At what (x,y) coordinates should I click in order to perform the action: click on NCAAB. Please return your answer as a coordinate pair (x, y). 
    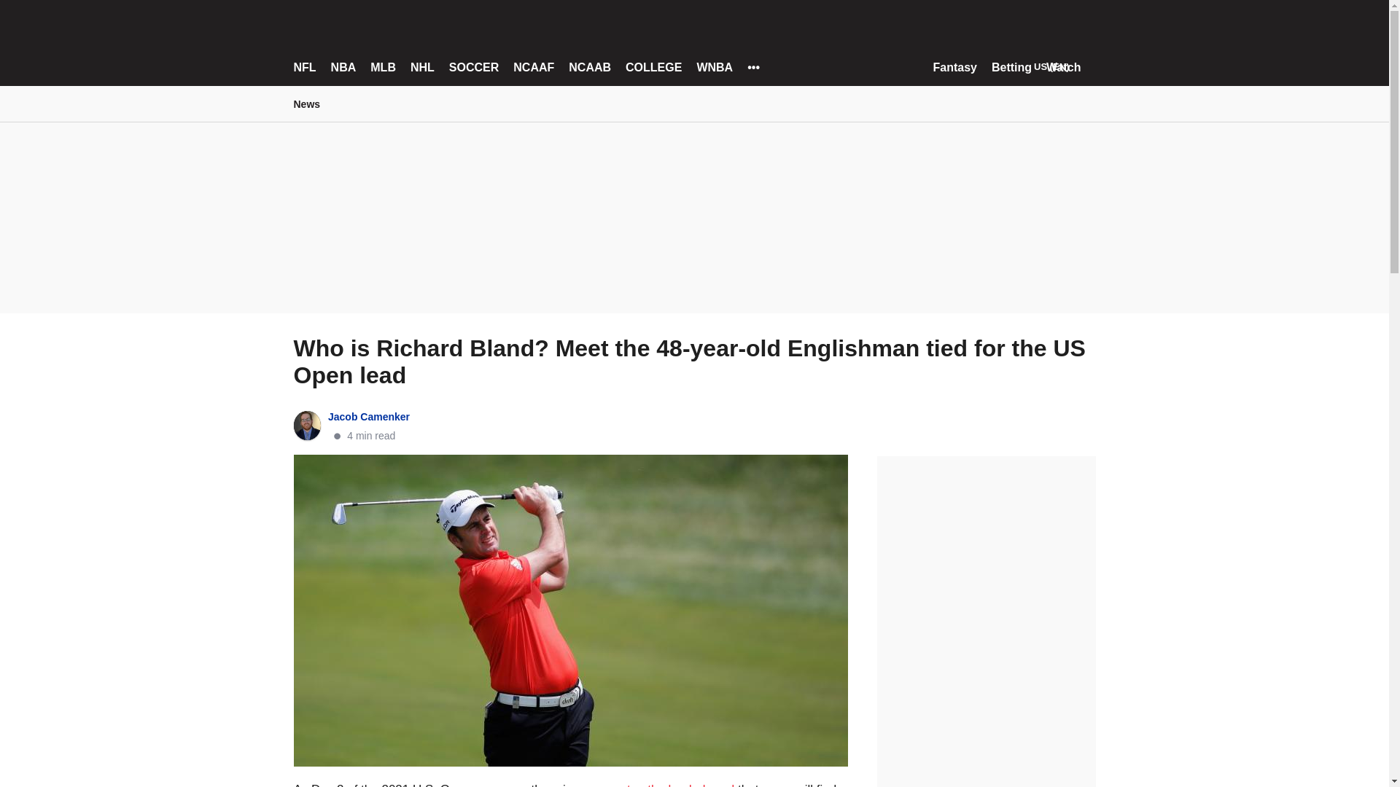
    Looking at the image, I should click on (589, 67).